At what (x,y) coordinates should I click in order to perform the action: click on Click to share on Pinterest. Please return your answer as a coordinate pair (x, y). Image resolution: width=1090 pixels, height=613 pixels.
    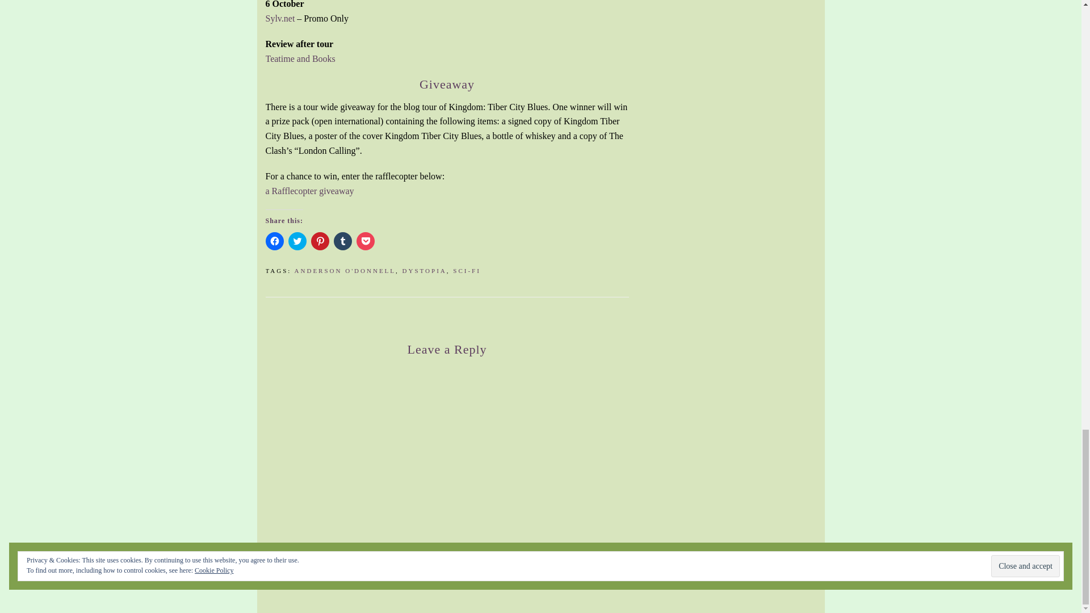
    Looking at the image, I should click on (320, 241).